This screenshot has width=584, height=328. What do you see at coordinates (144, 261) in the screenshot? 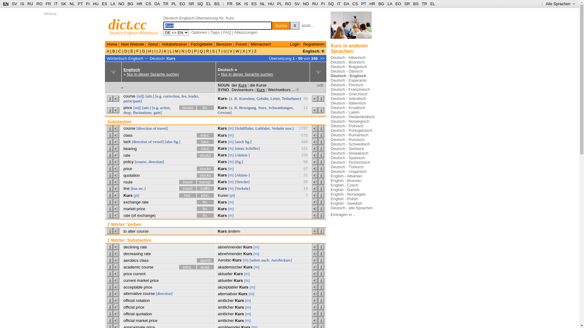
I see `class` at bounding box center [144, 261].